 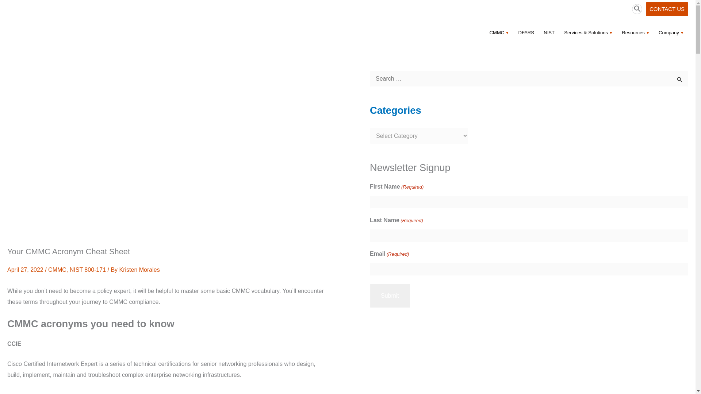 What do you see at coordinates (635, 32) in the screenshot?
I see `Resources` at bounding box center [635, 32].